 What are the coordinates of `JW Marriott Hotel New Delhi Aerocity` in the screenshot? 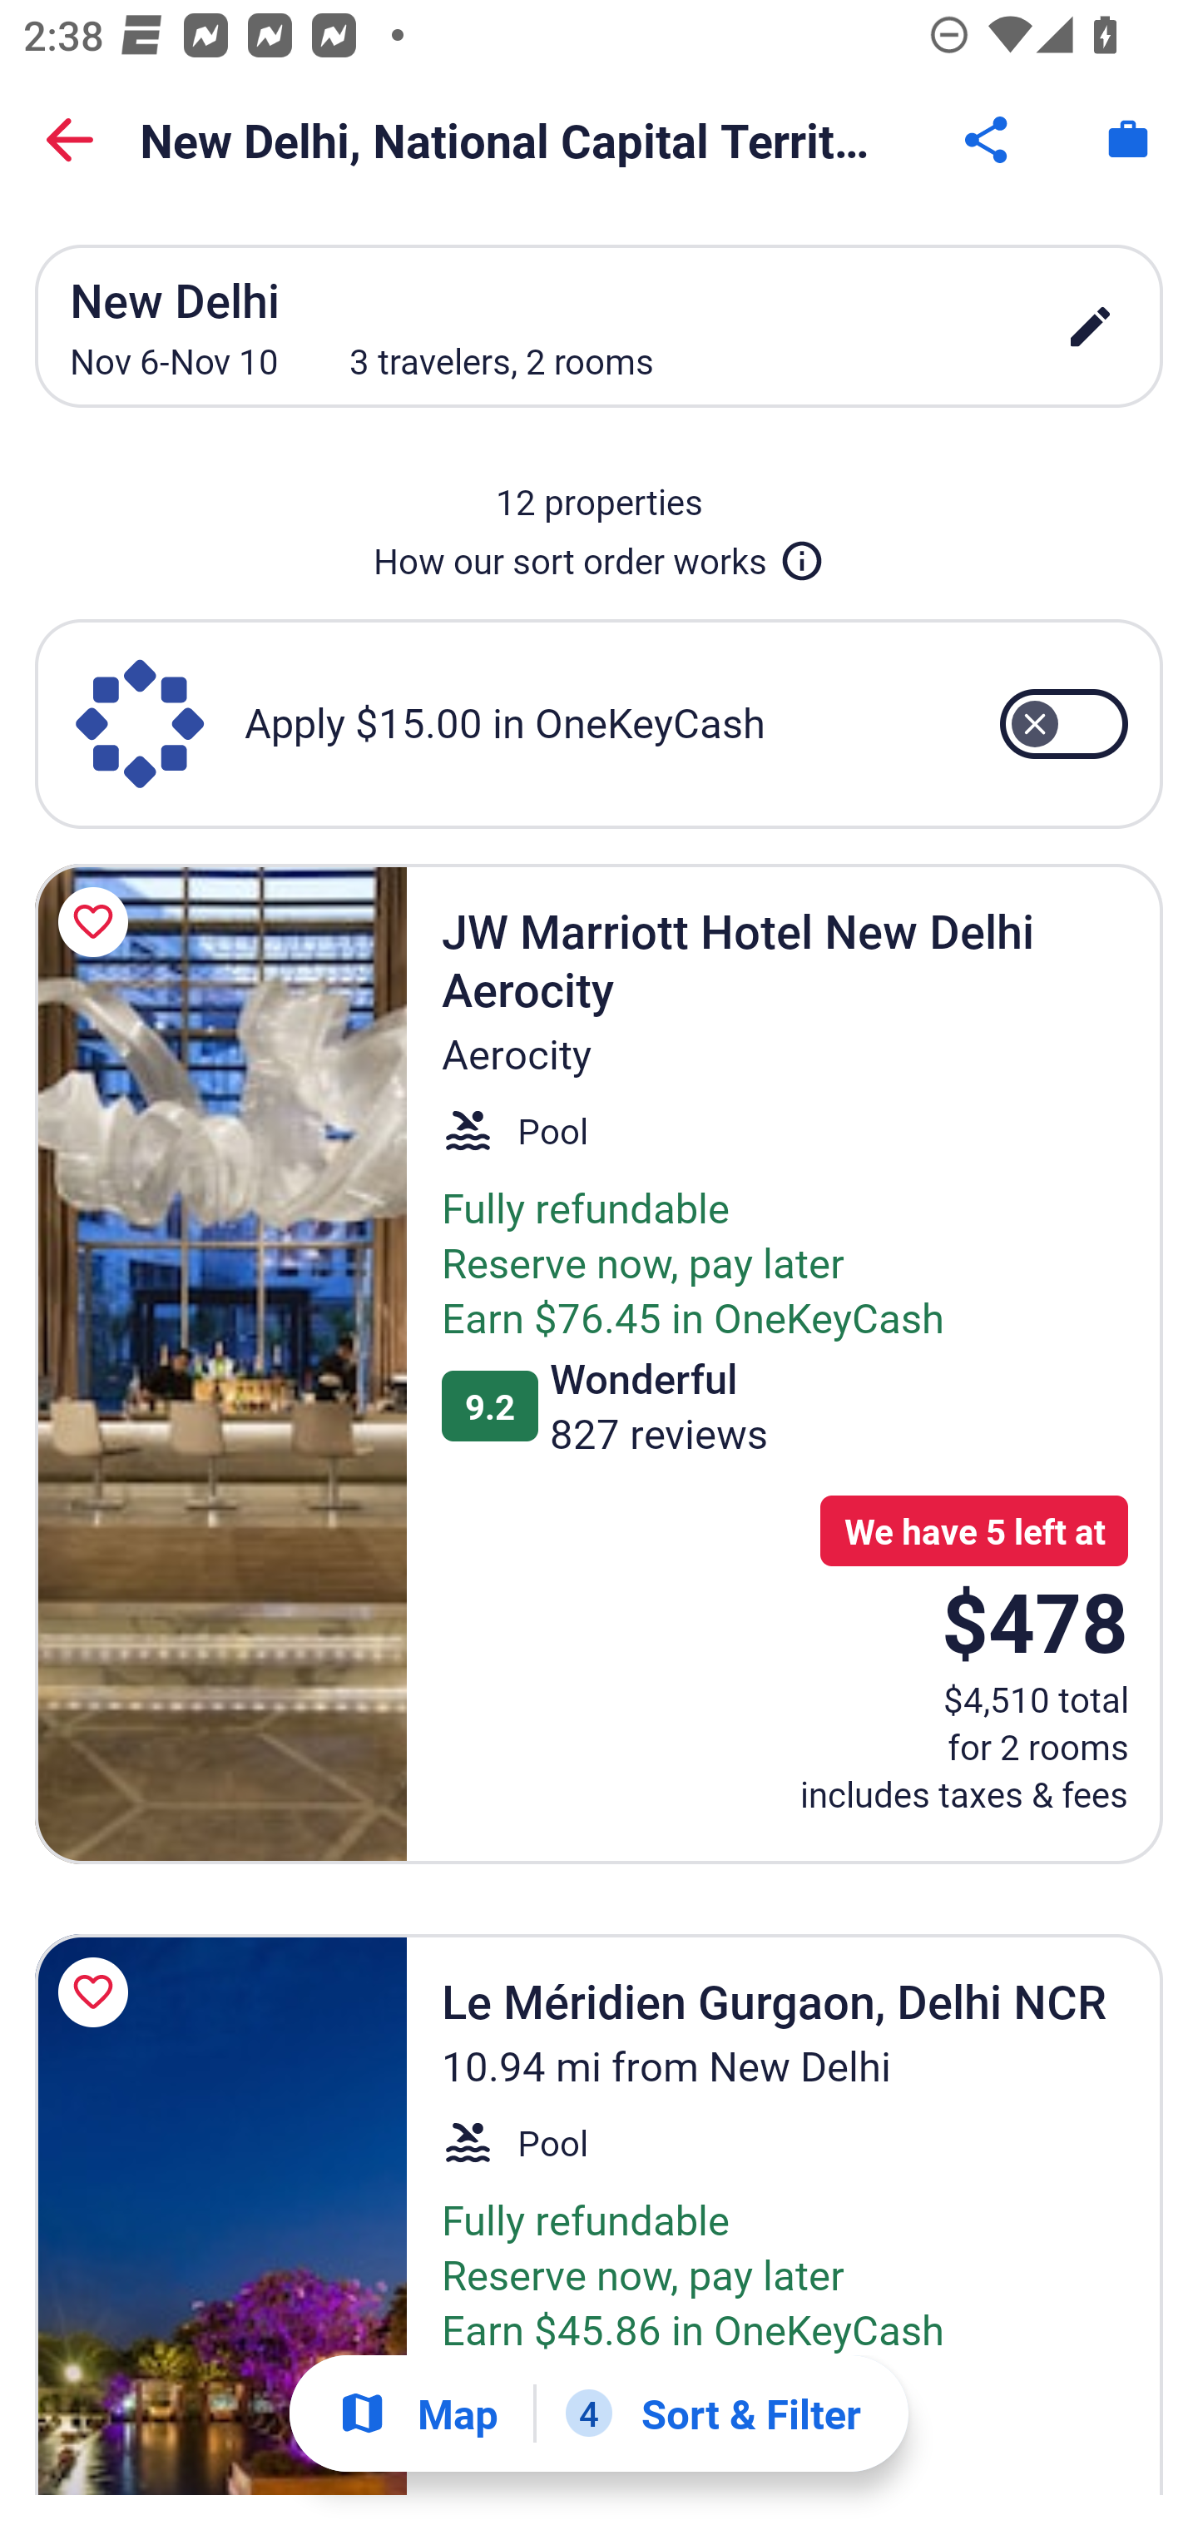 It's located at (220, 1363).